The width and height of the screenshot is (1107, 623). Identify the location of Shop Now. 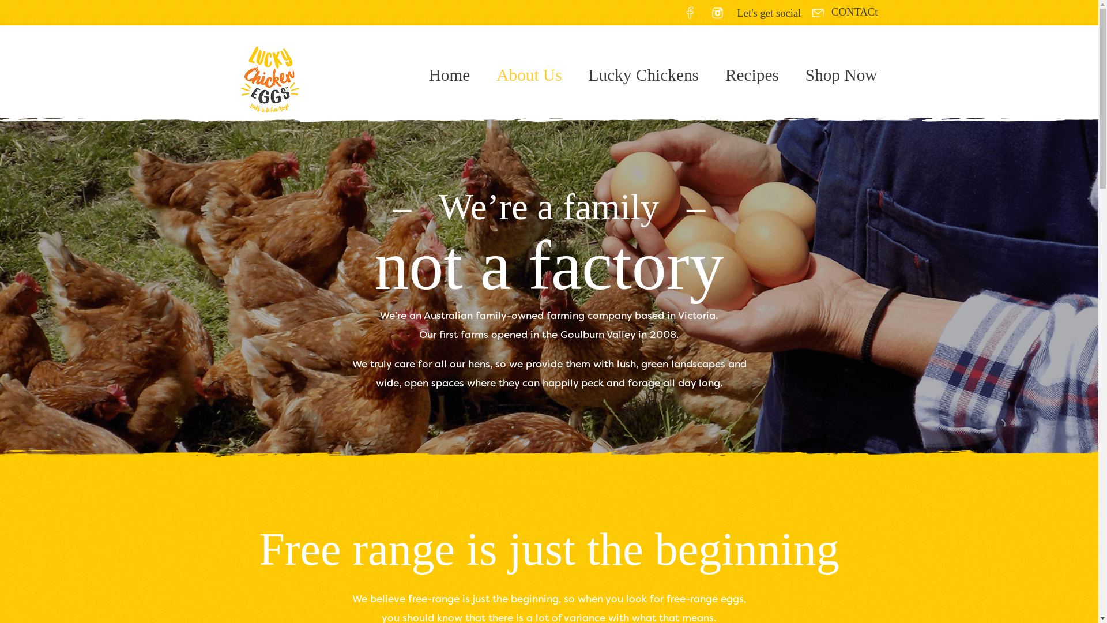
(835, 75).